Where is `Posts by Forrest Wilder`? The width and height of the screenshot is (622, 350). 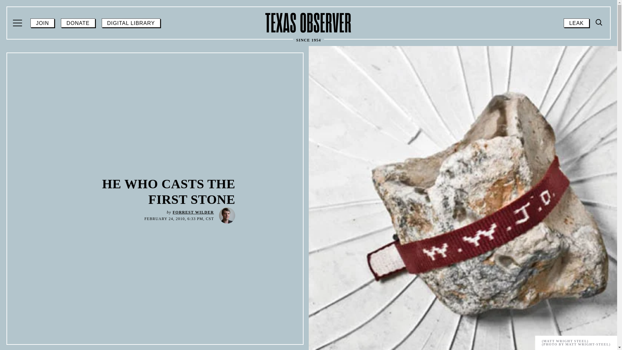 Posts by Forrest Wilder is located at coordinates (18, 23).